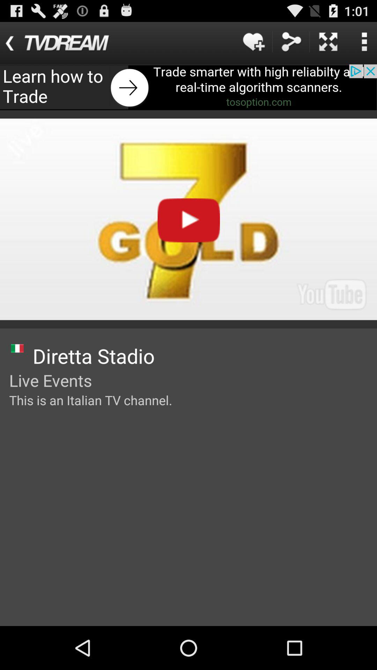 This screenshot has height=670, width=377. What do you see at coordinates (188, 87) in the screenshot?
I see `advertisement` at bounding box center [188, 87].